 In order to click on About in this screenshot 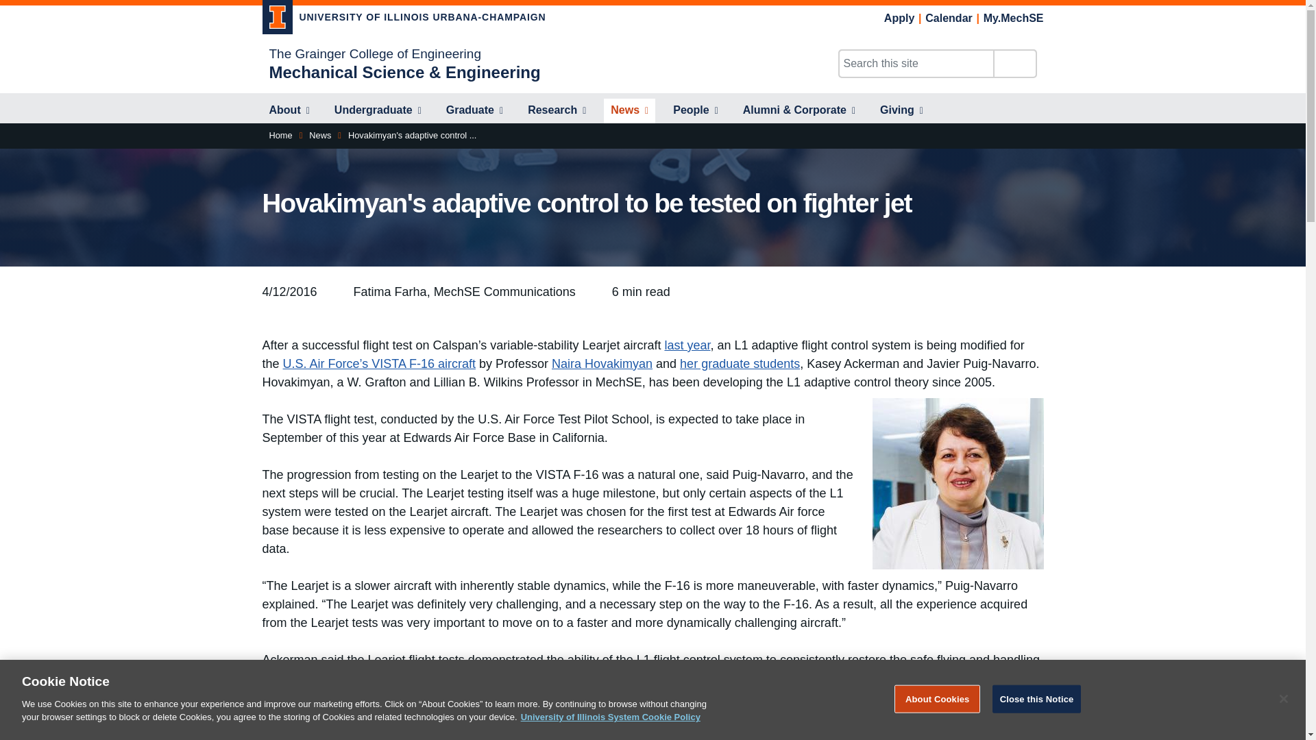, I will do `click(289, 111)`.